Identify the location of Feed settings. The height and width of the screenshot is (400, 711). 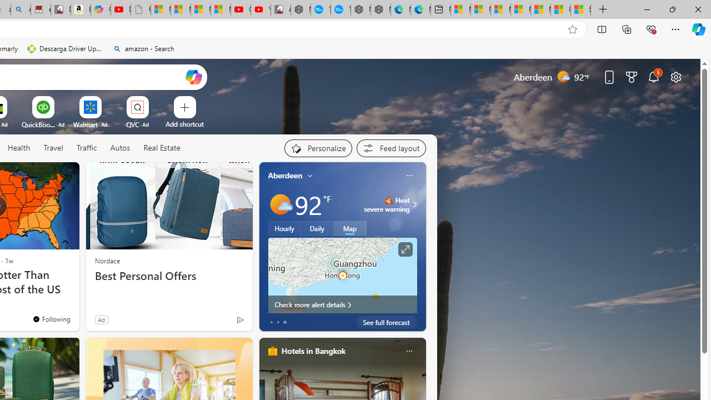
(391, 148).